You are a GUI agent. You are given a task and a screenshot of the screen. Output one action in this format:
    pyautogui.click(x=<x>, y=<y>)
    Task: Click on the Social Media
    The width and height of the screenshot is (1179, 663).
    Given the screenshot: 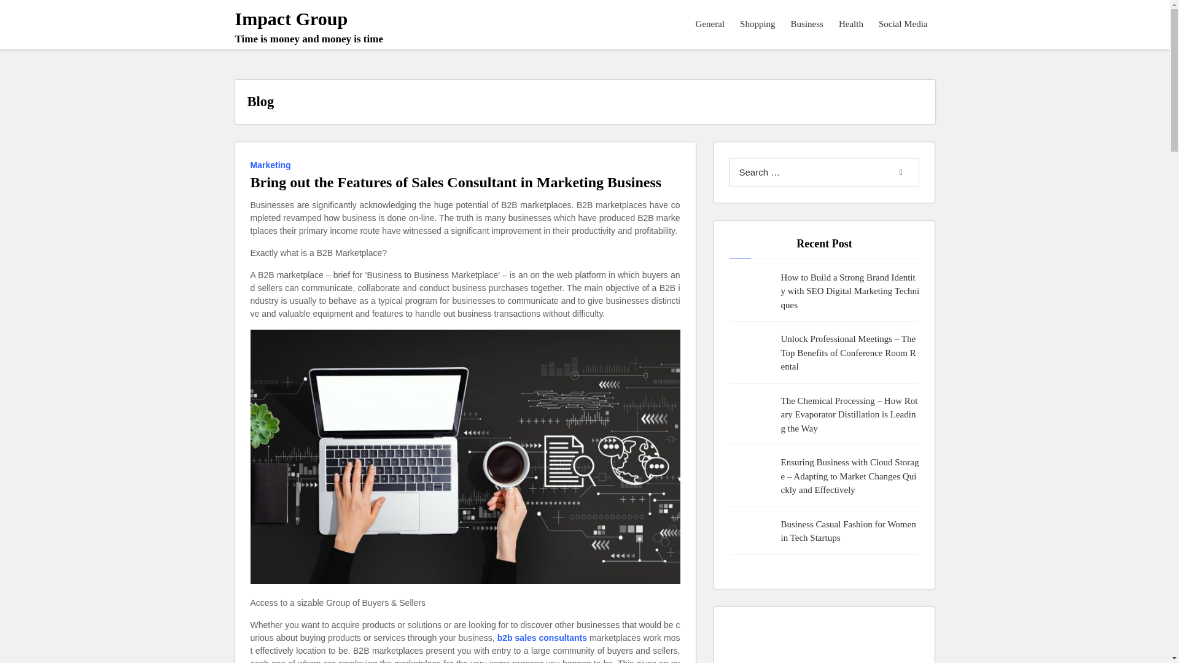 What is the action you would take?
    pyautogui.click(x=903, y=24)
    